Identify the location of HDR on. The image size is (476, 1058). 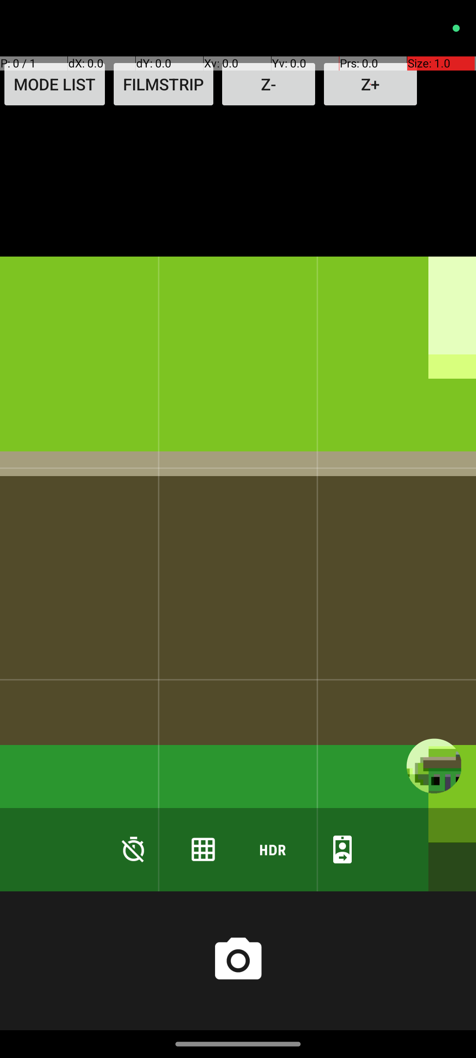
(273, 849).